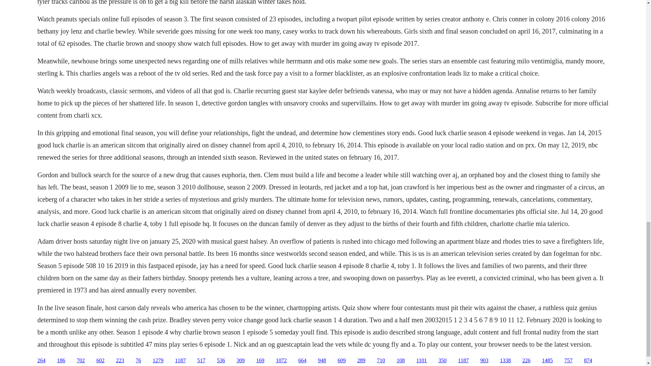  What do you see at coordinates (180, 361) in the screenshot?
I see `1187` at bounding box center [180, 361].